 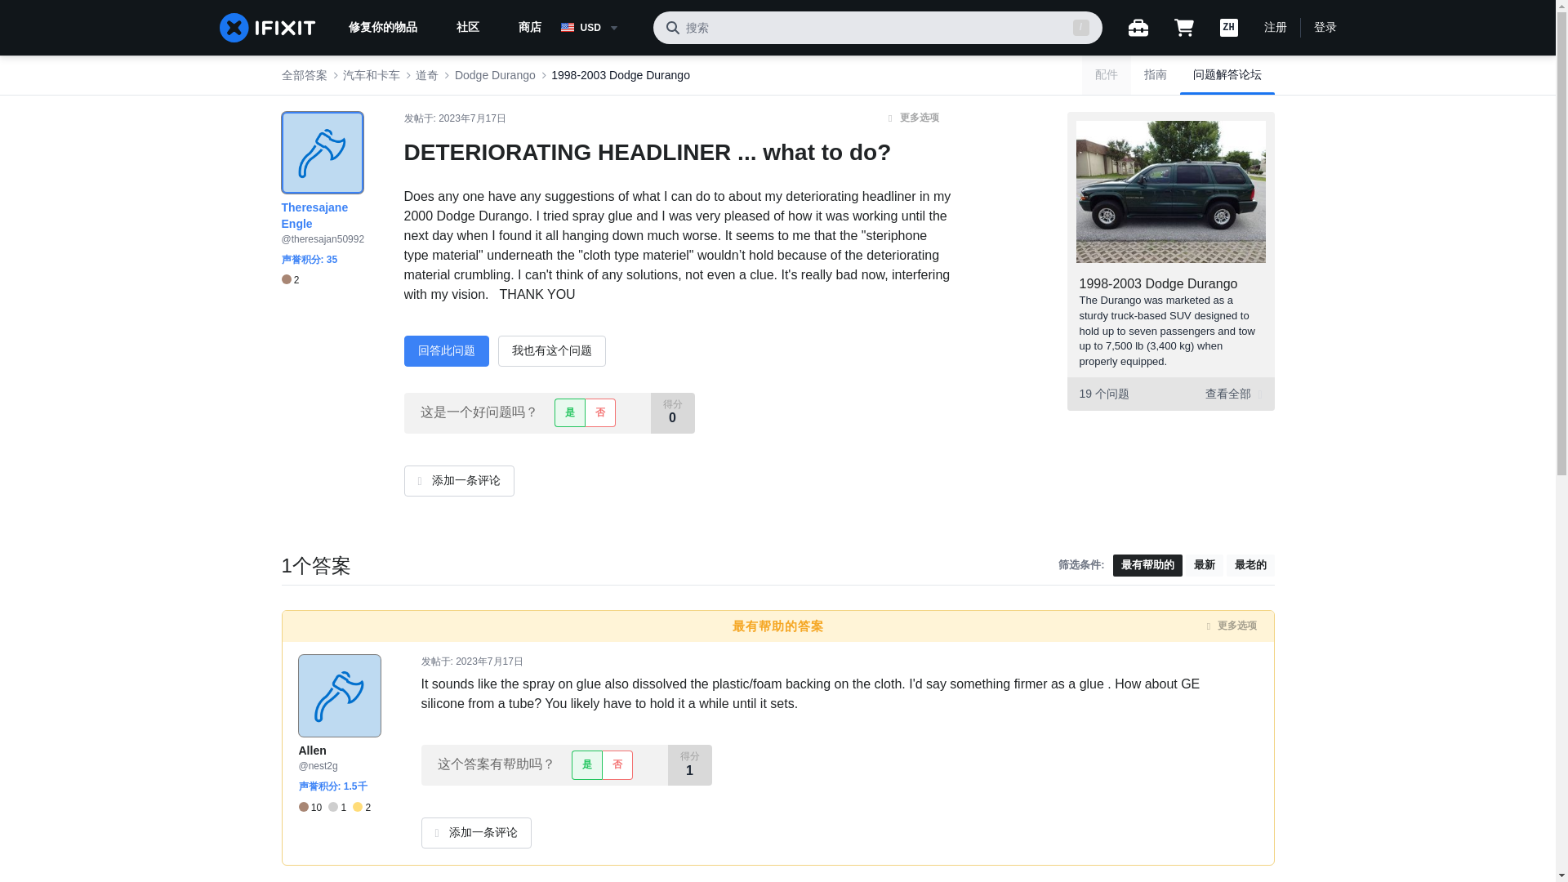 What do you see at coordinates (495, 75) in the screenshot?
I see `Dodge Durango` at bounding box center [495, 75].